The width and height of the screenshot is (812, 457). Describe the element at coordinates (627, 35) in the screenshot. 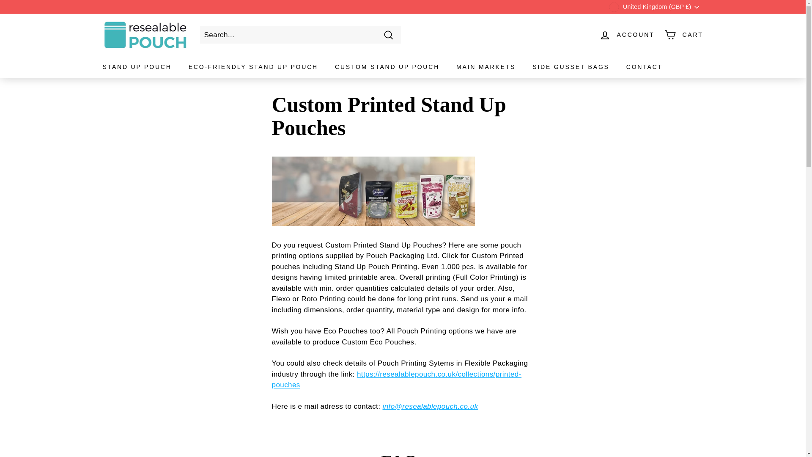

I see `ACCOUNT` at that location.